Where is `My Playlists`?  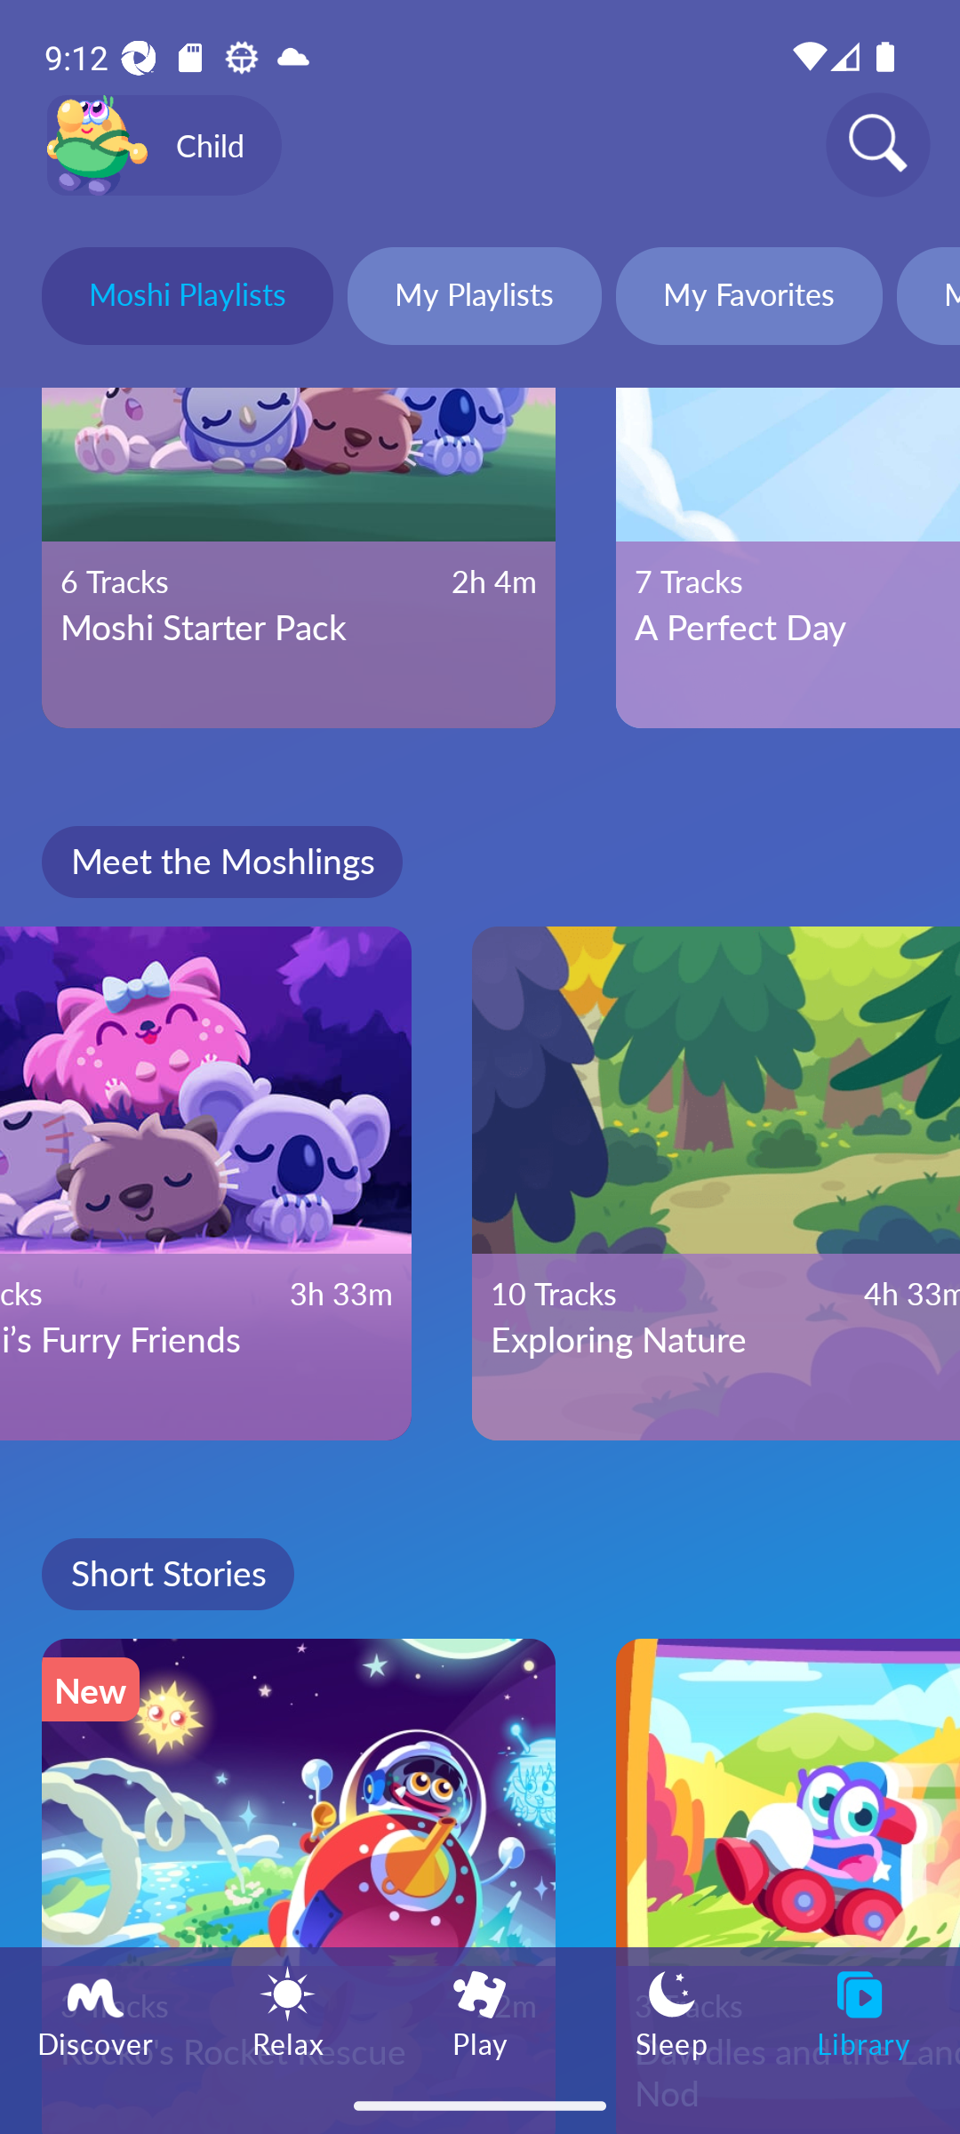 My Playlists is located at coordinates (475, 300).